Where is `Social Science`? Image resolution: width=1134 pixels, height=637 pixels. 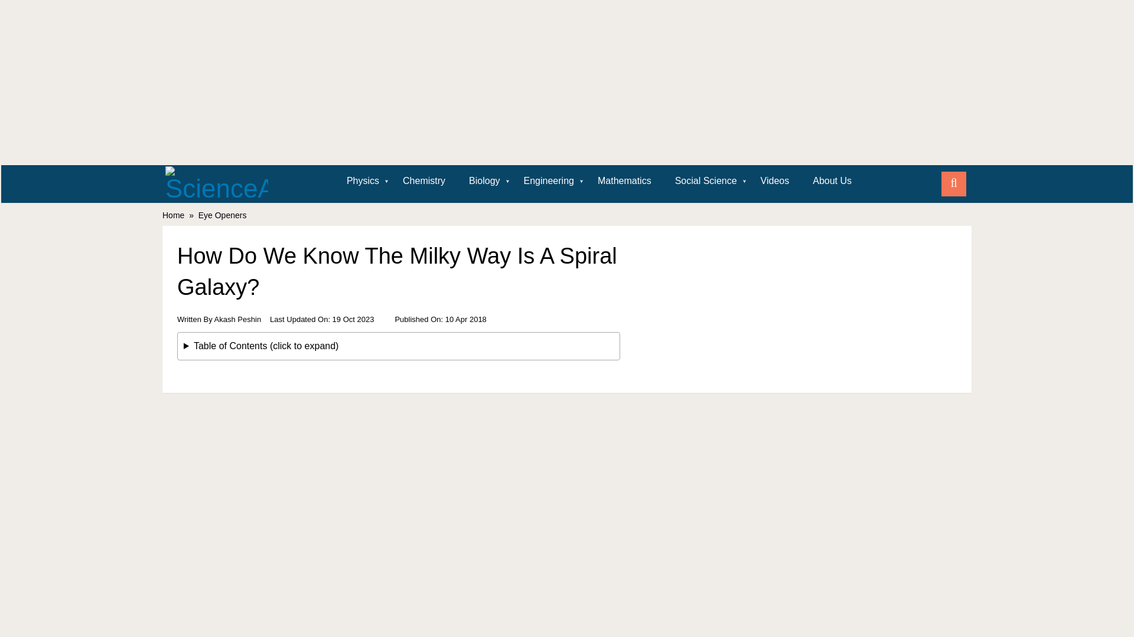 Social Science is located at coordinates (706, 180).